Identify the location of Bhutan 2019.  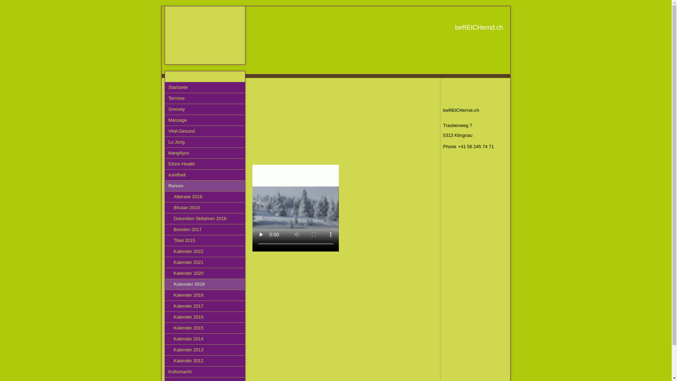
(205, 208).